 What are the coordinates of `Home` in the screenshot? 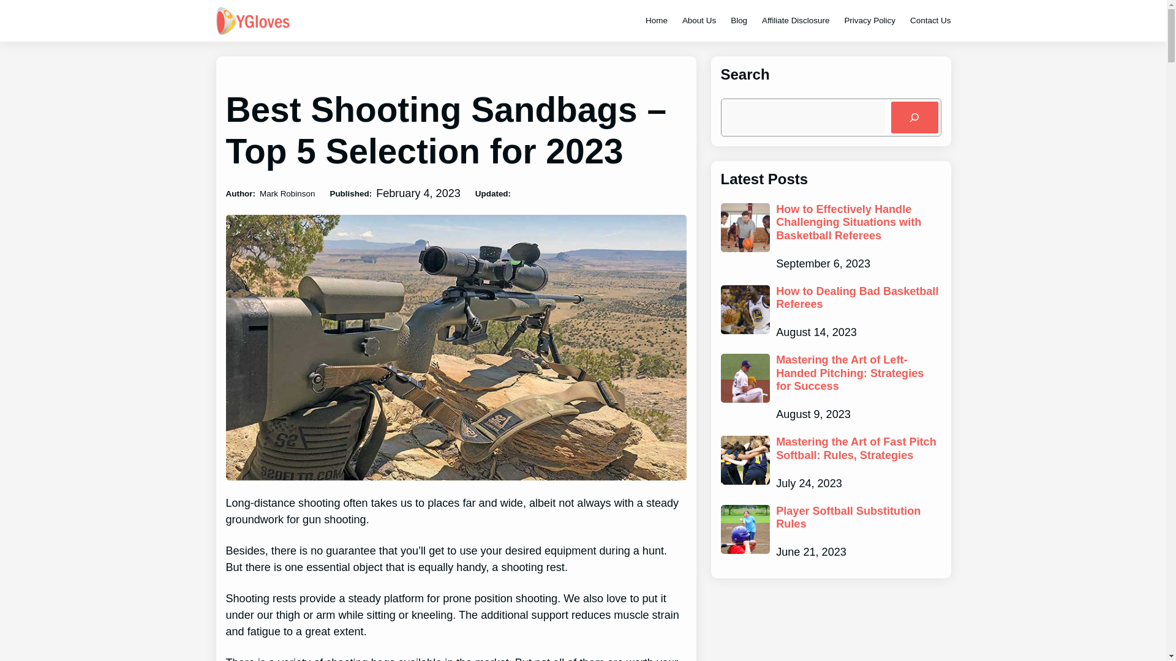 It's located at (657, 20).